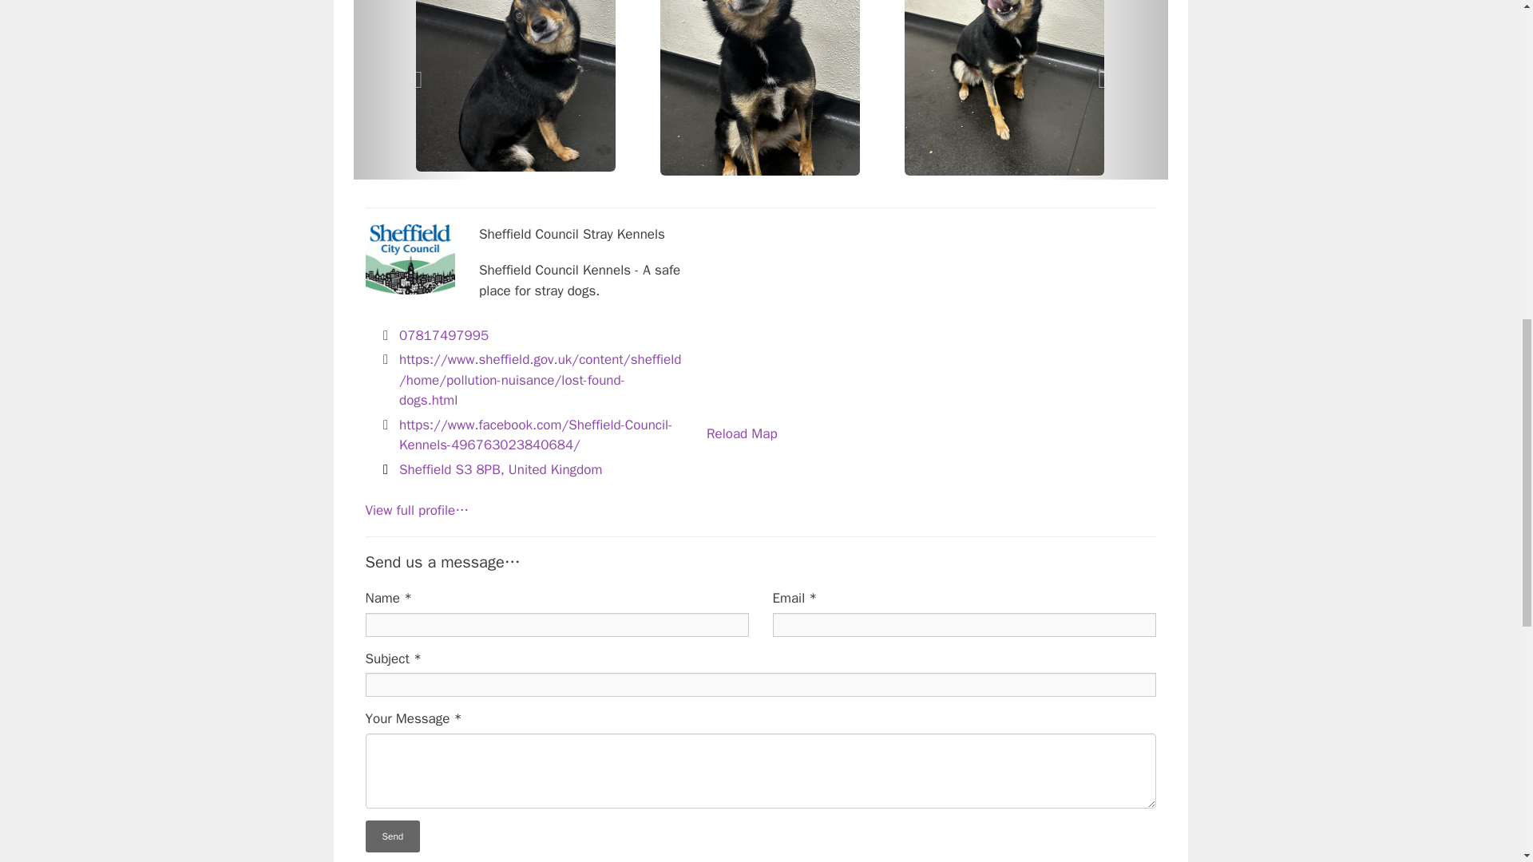 The height and width of the screenshot is (862, 1533). What do you see at coordinates (1004, 88) in the screenshot?
I see `04A14BCE-066D-458B-B766-B2870024A07C` at bounding box center [1004, 88].